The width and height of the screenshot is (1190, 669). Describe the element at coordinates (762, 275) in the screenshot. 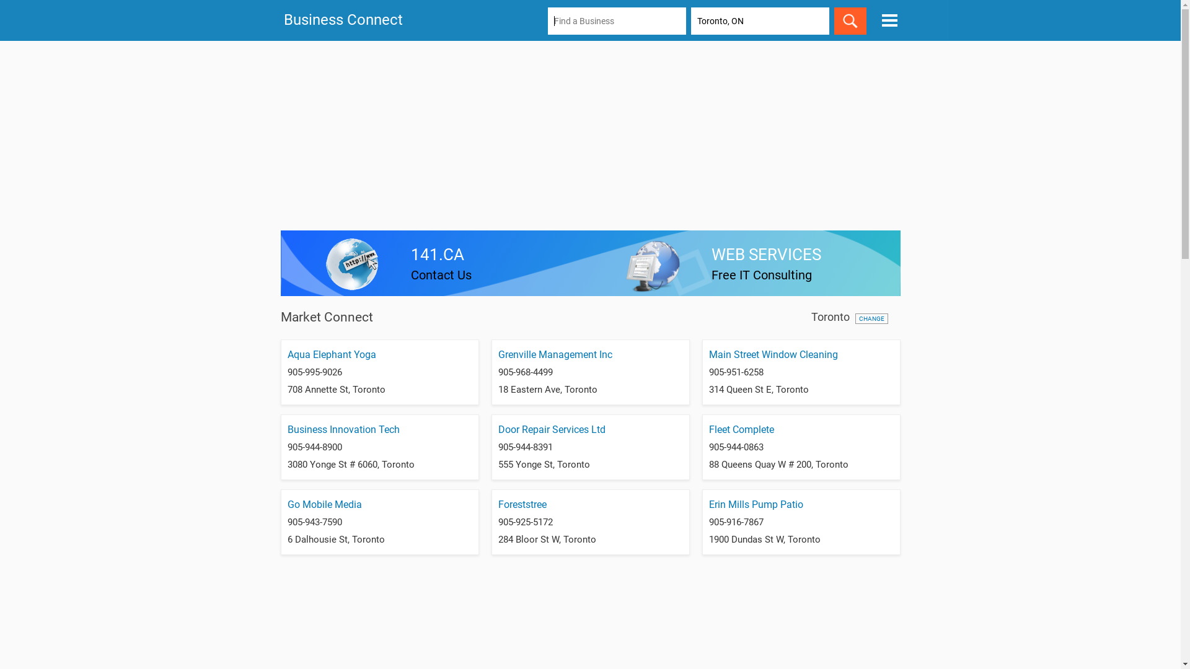

I see `Free IT Consulting` at that location.